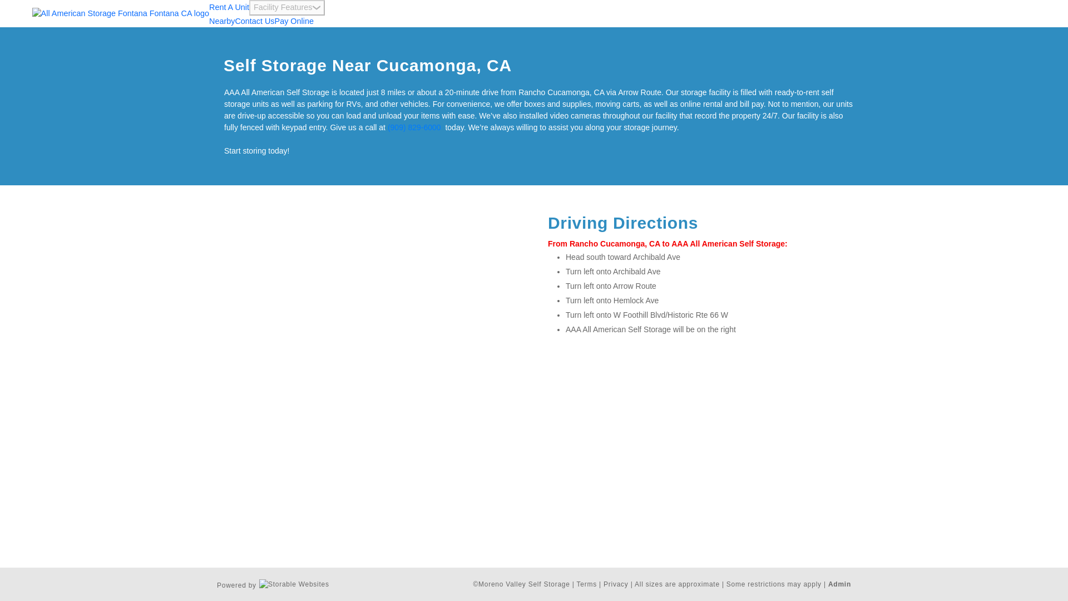  What do you see at coordinates (294, 21) in the screenshot?
I see `Pay Online` at bounding box center [294, 21].